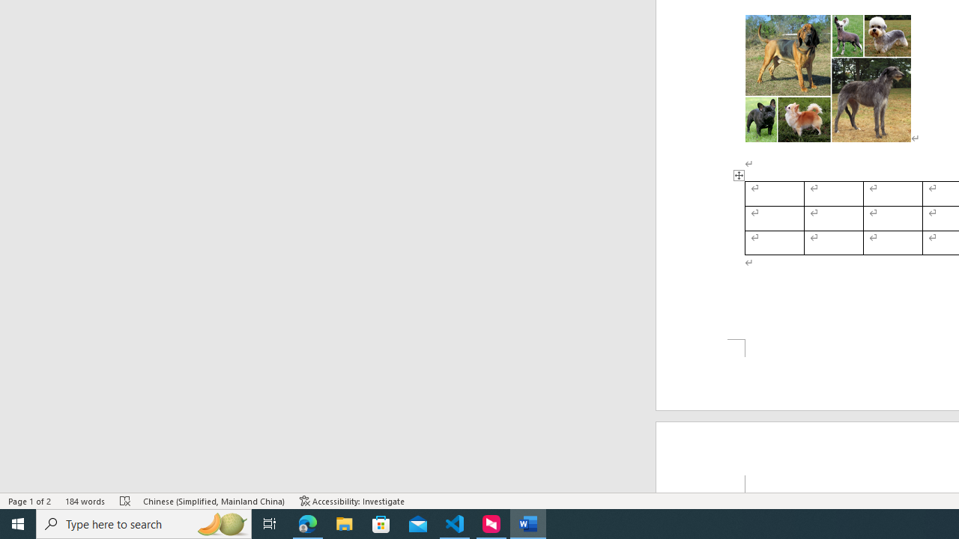  Describe the element at coordinates (30, 500) in the screenshot. I see `Page Number Page 1 of 2` at that location.